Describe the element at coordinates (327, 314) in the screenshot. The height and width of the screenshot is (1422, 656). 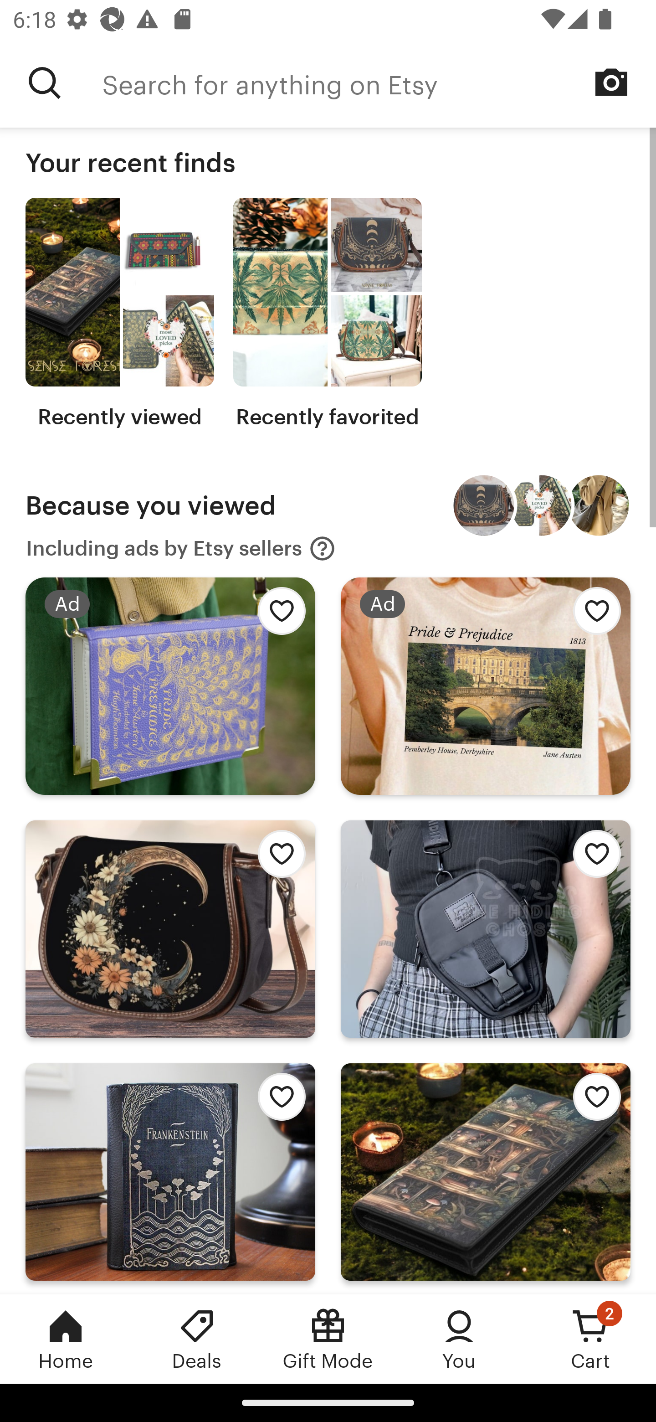
I see `Recently favorited` at that location.